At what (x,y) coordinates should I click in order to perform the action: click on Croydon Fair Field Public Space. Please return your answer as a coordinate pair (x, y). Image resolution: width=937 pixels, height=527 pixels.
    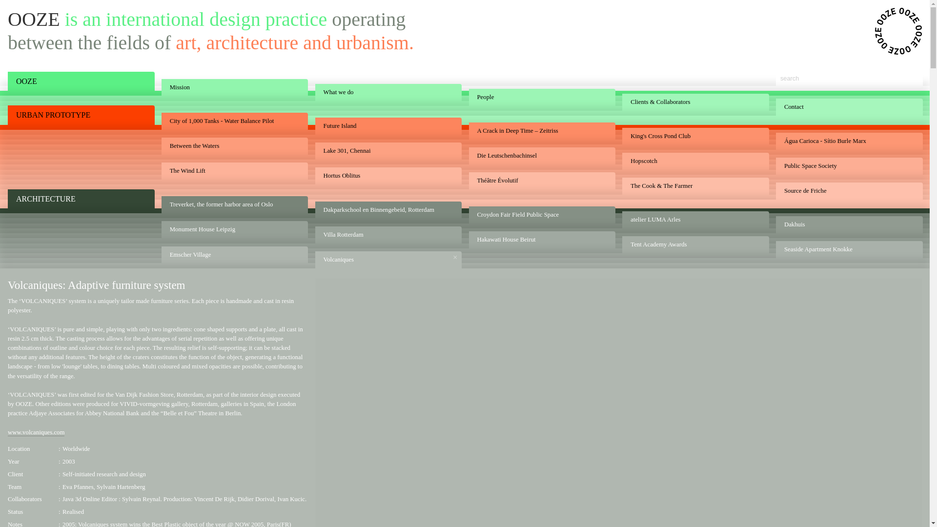
    Looking at the image, I should click on (538, 215).